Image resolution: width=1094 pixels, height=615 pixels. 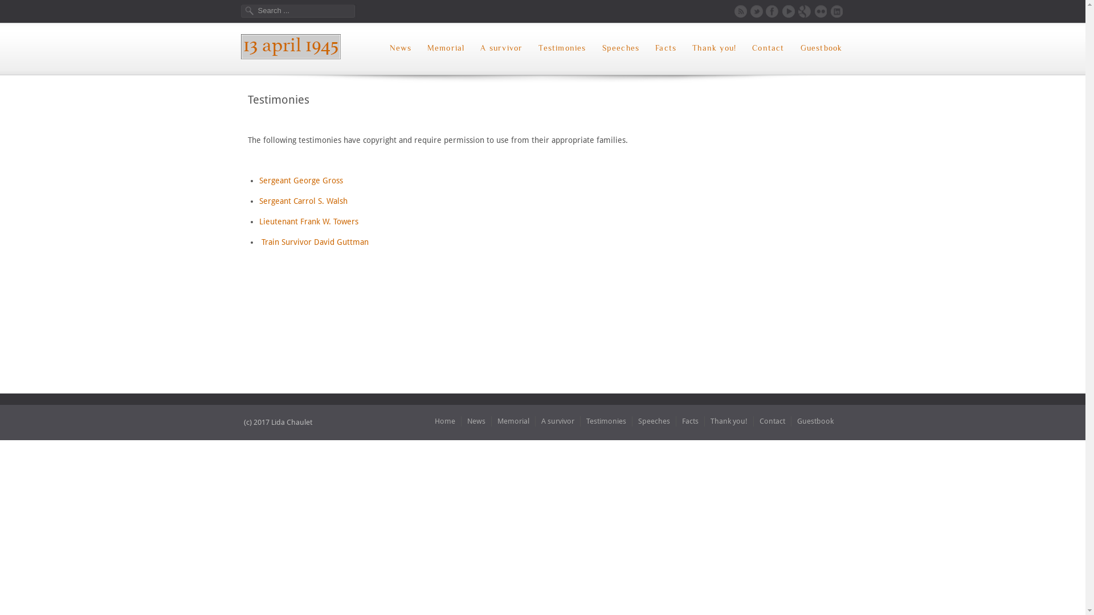 What do you see at coordinates (308, 222) in the screenshot?
I see `Lieutenant Frank W. Towers` at bounding box center [308, 222].